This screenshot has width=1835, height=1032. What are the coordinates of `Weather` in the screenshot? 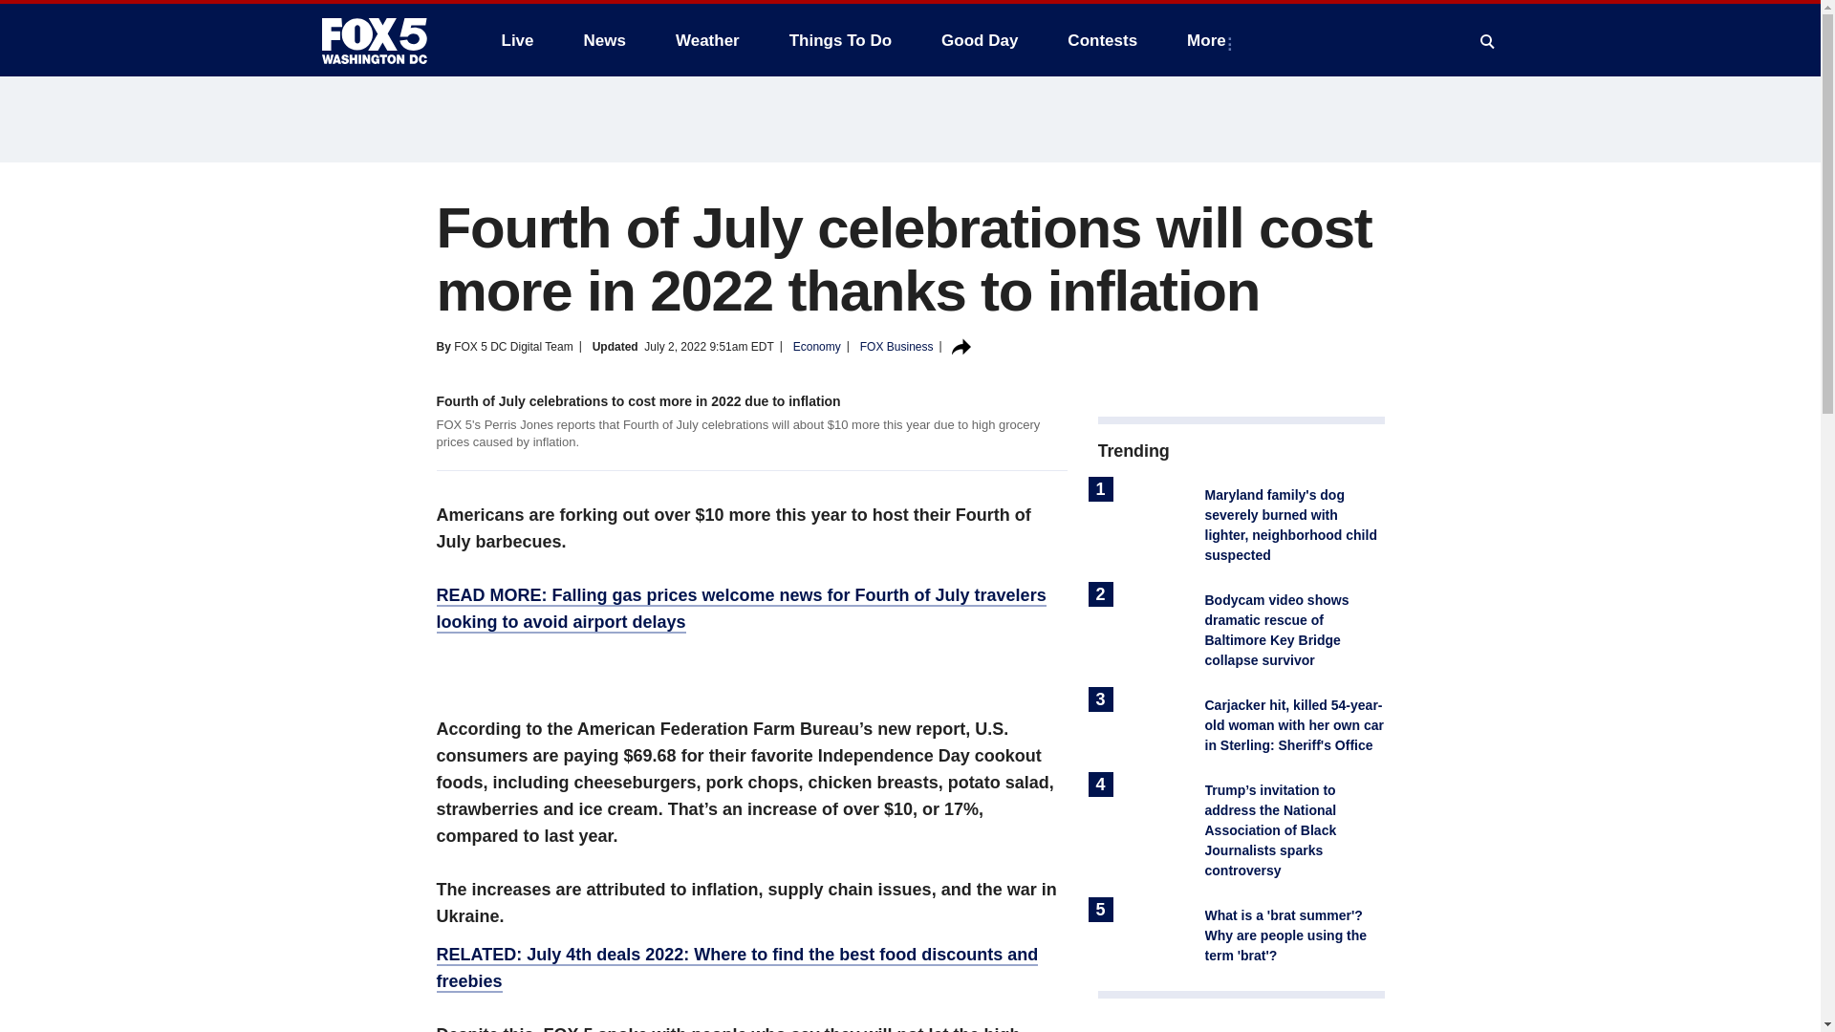 It's located at (707, 40).